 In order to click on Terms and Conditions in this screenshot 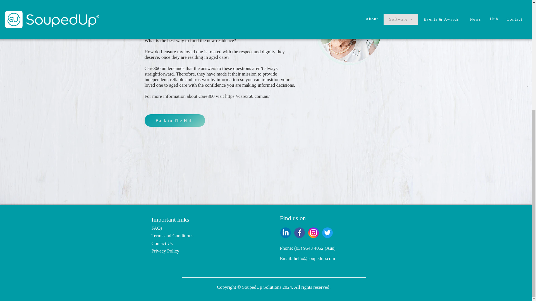, I will do `click(172, 236)`.